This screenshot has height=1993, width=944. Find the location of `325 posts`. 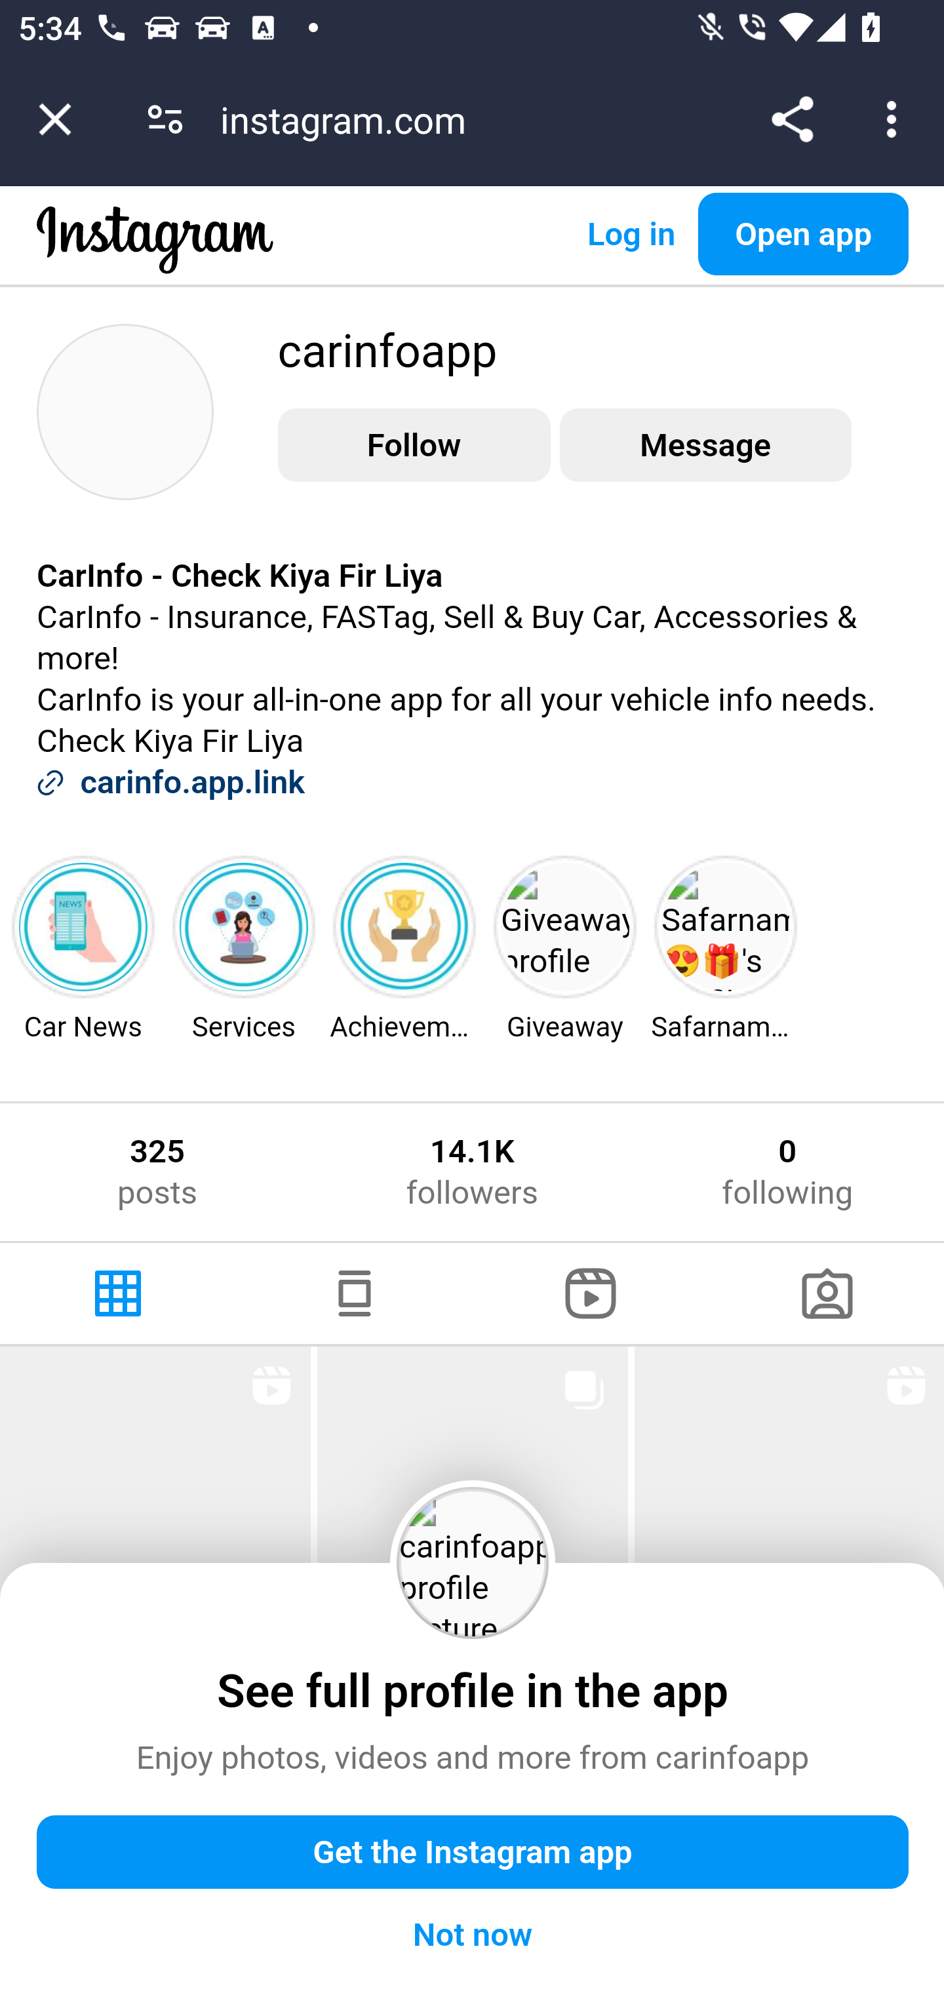

325 posts is located at coordinates (157, 1171).